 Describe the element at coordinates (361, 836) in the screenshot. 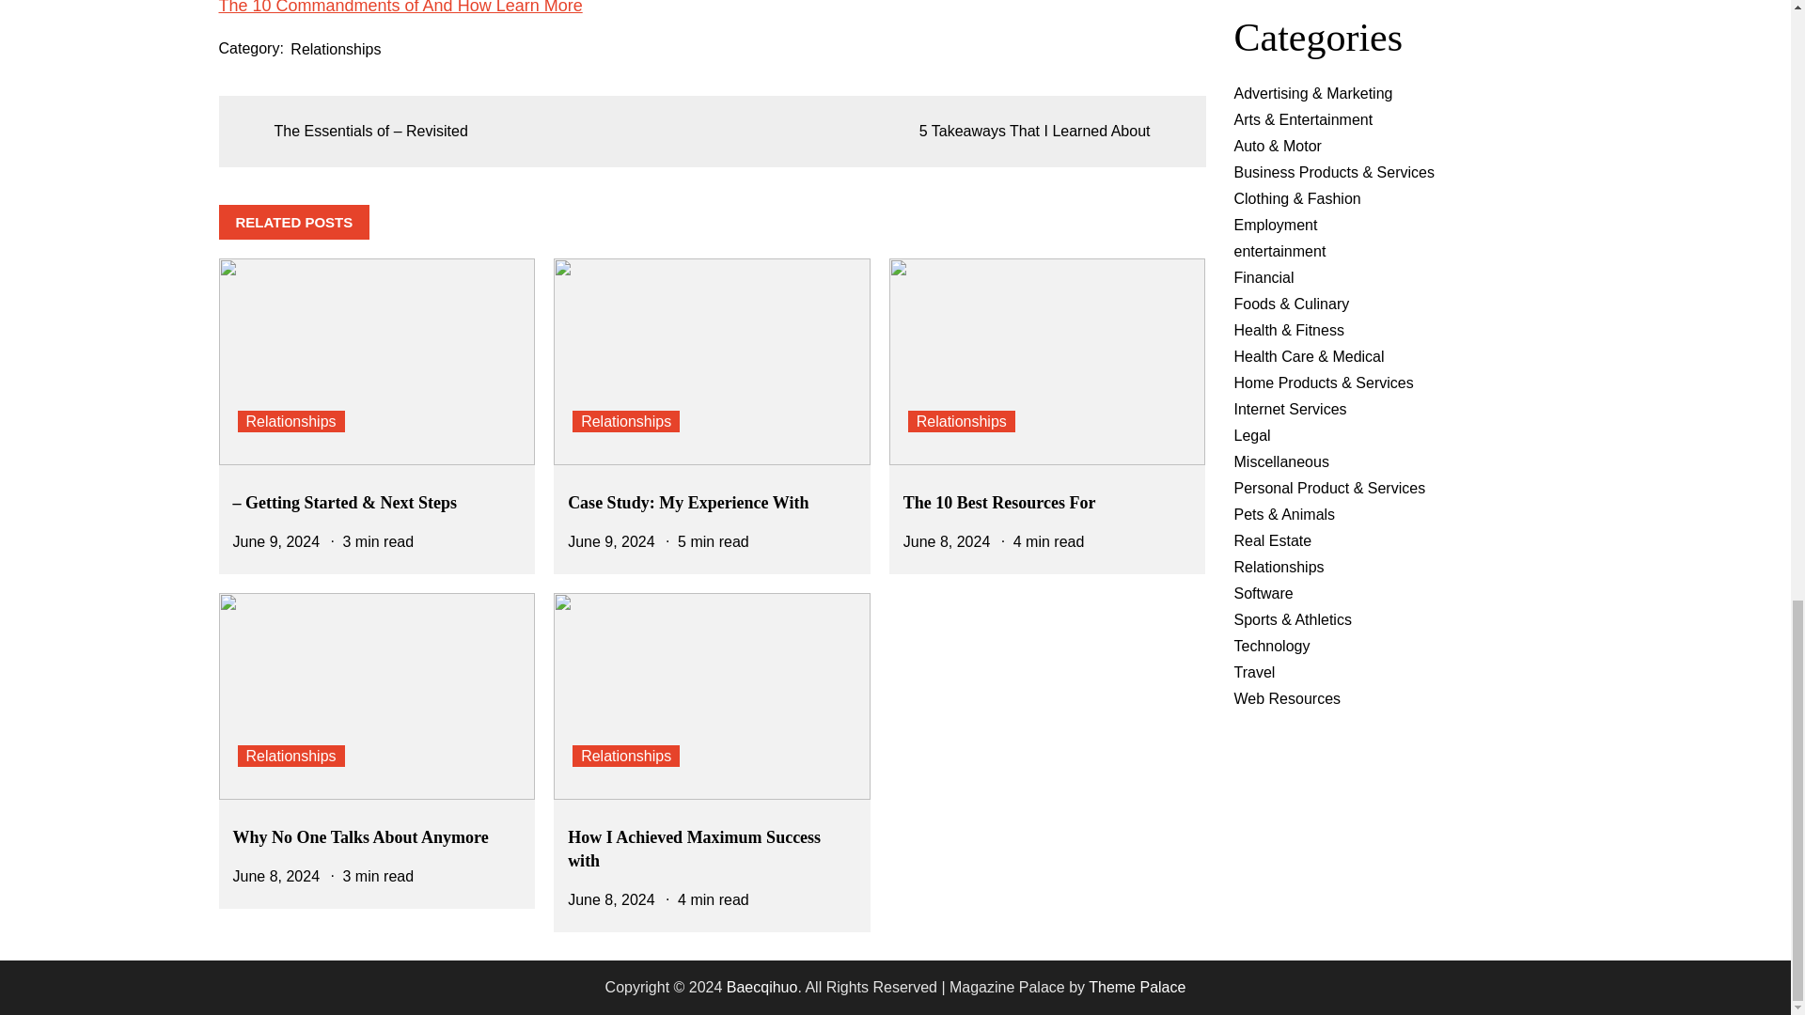

I see `Why No One Talks About Anymore` at that location.